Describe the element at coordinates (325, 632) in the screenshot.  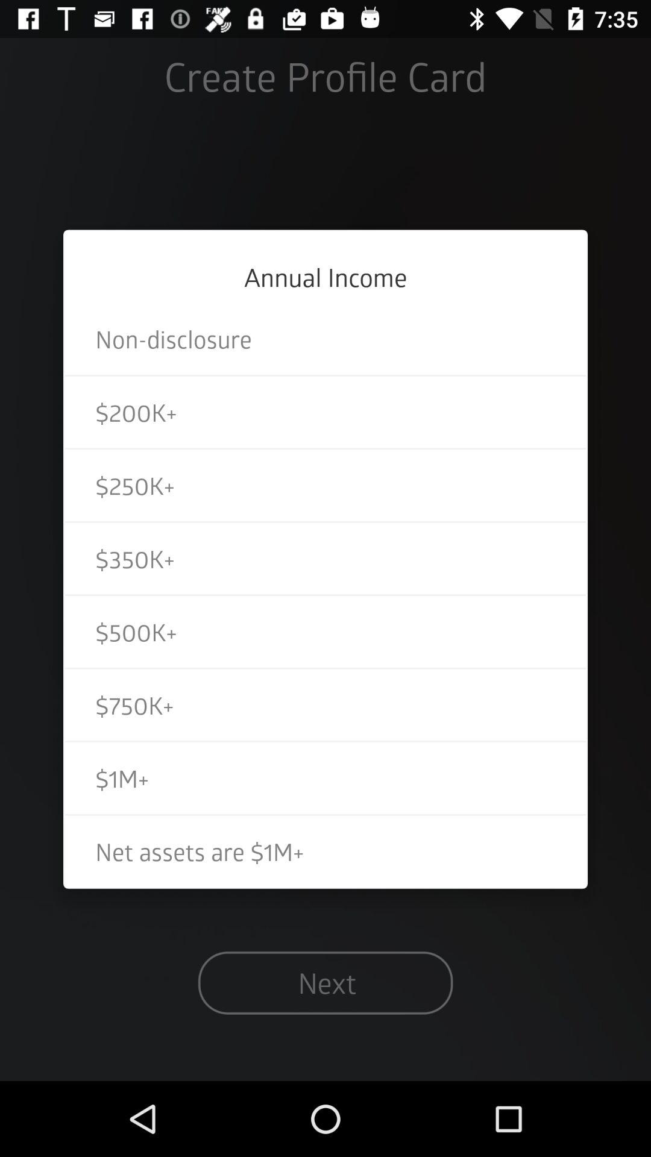
I see `swipe to $500k+` at that location.